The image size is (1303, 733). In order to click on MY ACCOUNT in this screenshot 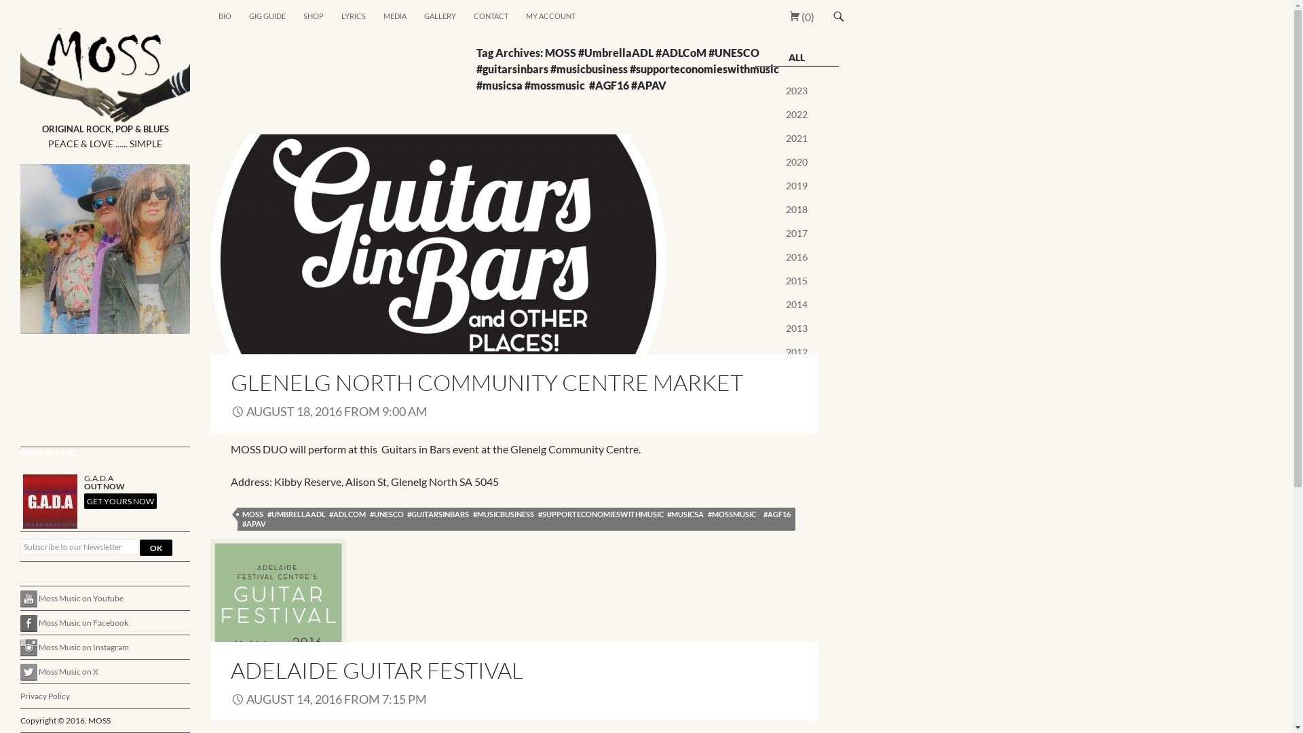, I will do `click(551, 16)`.